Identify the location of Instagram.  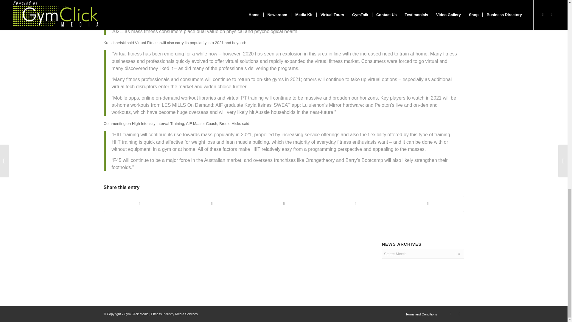
(450, 314).